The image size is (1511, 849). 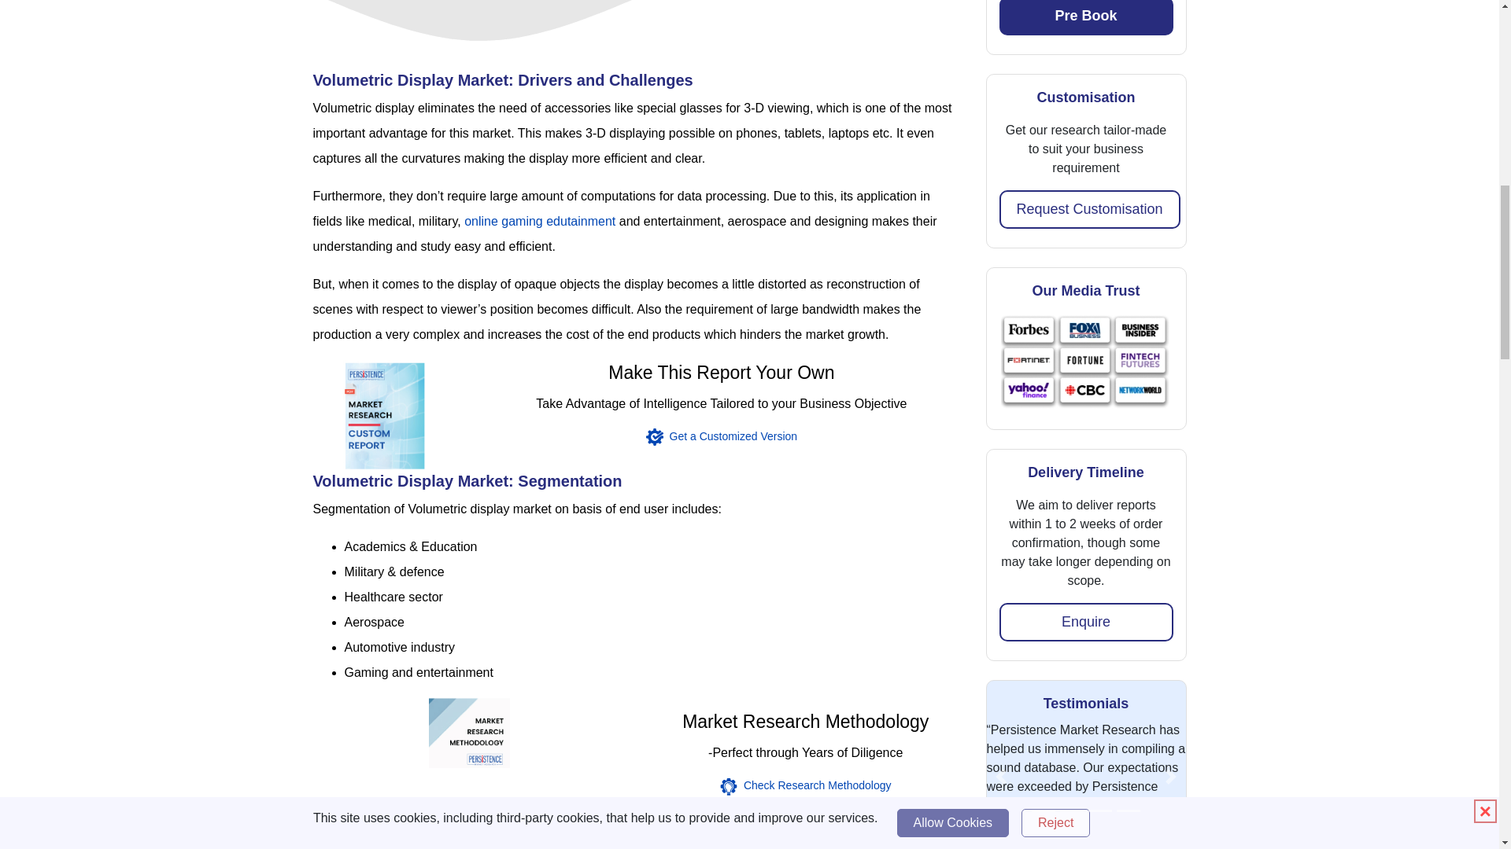 I want to click on Enquire, so click(x=1086, y=622).